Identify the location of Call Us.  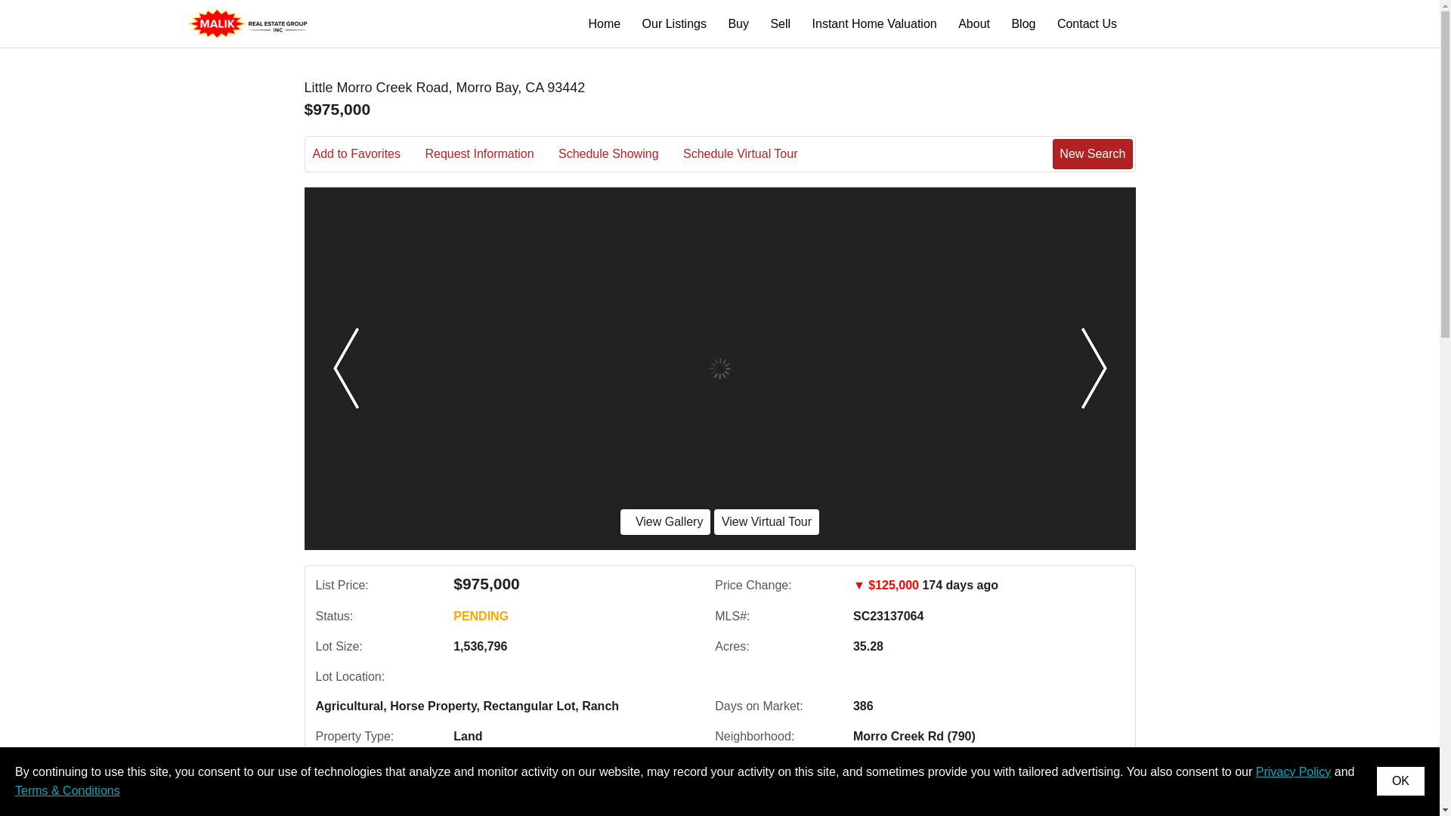
(426, 784).